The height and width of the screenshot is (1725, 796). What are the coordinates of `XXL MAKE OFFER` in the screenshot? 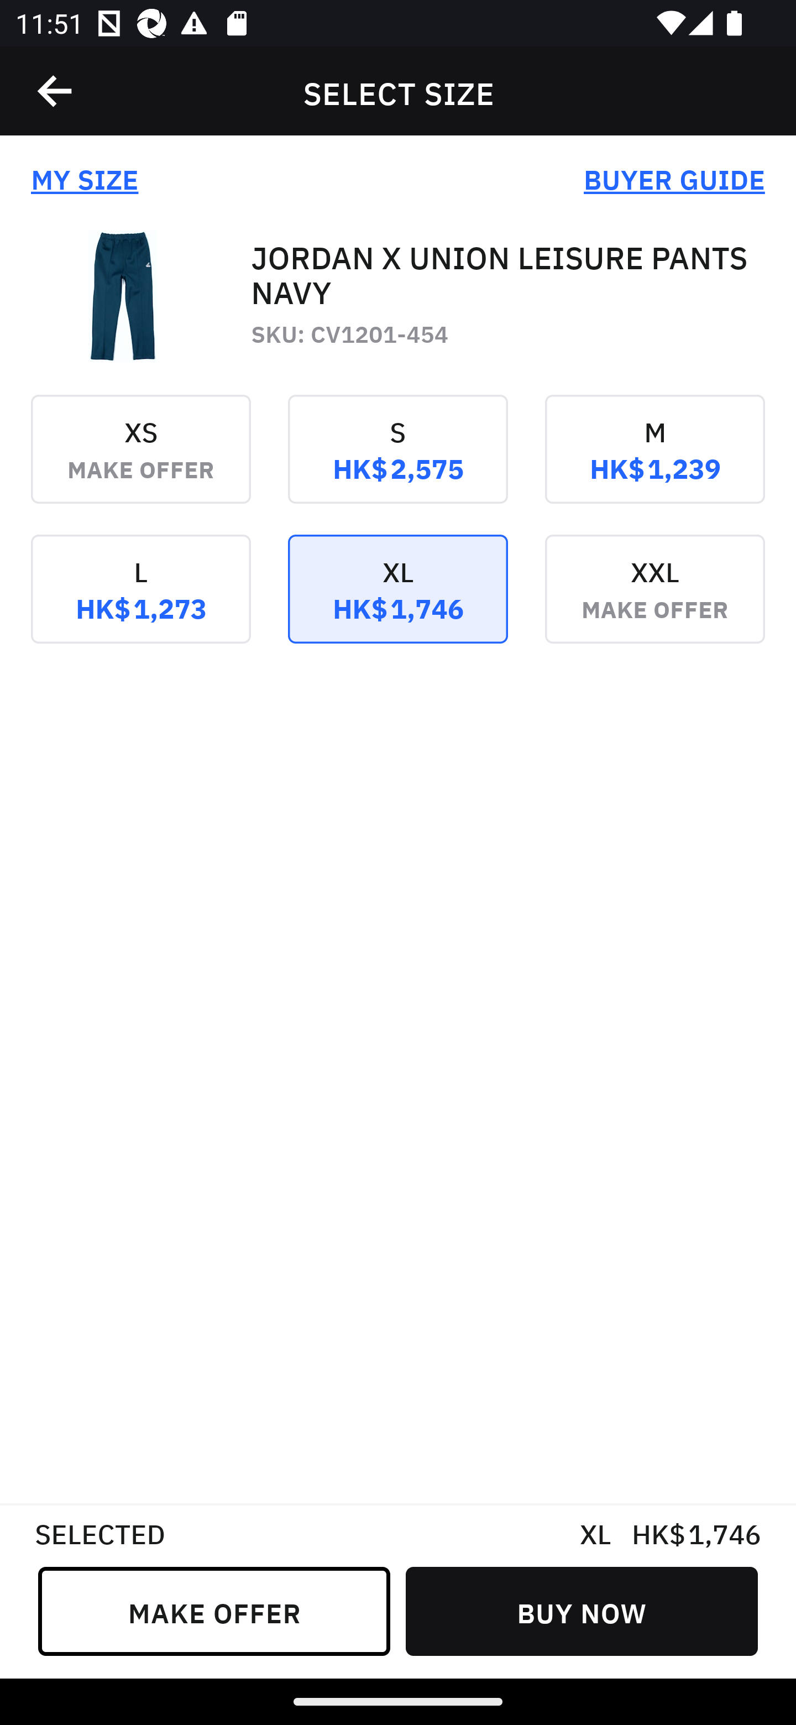 It's located at (654, 604).